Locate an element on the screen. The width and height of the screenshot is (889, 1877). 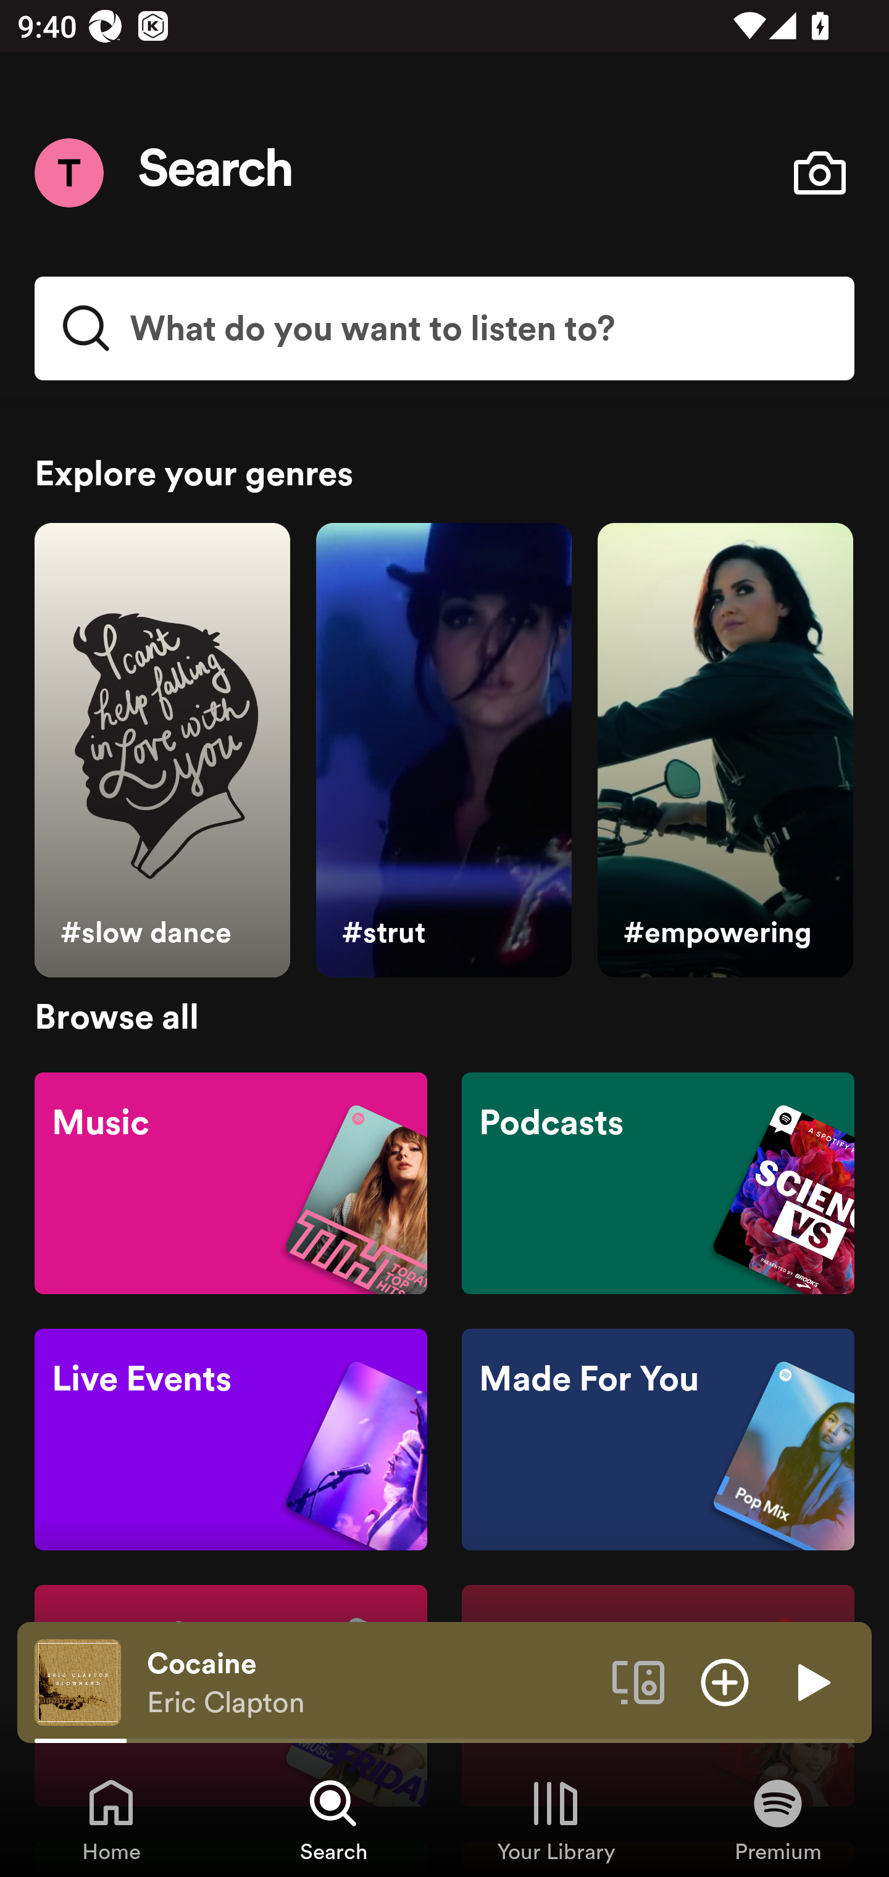
The cover art of the currently playing track is located at coordinates (78, 1681).